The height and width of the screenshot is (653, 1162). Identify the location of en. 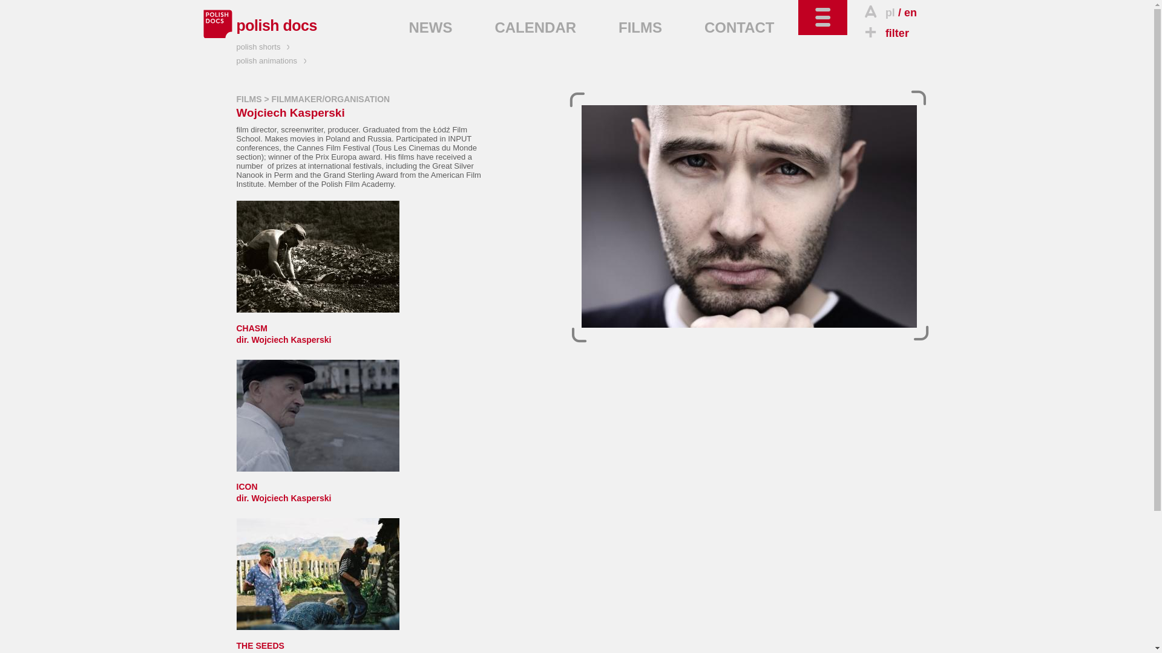
(317, 487).